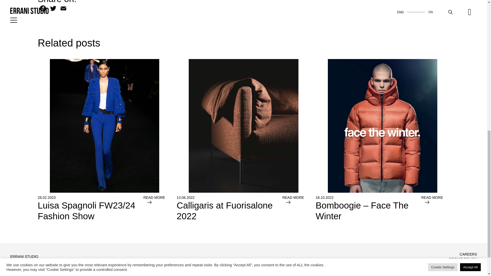 This screenshot has width=491, height=276. What do you see at coordinates (462, 264) in the screenshot?
I see `PRIVACY POLICY` at bounding box center [462, 264].